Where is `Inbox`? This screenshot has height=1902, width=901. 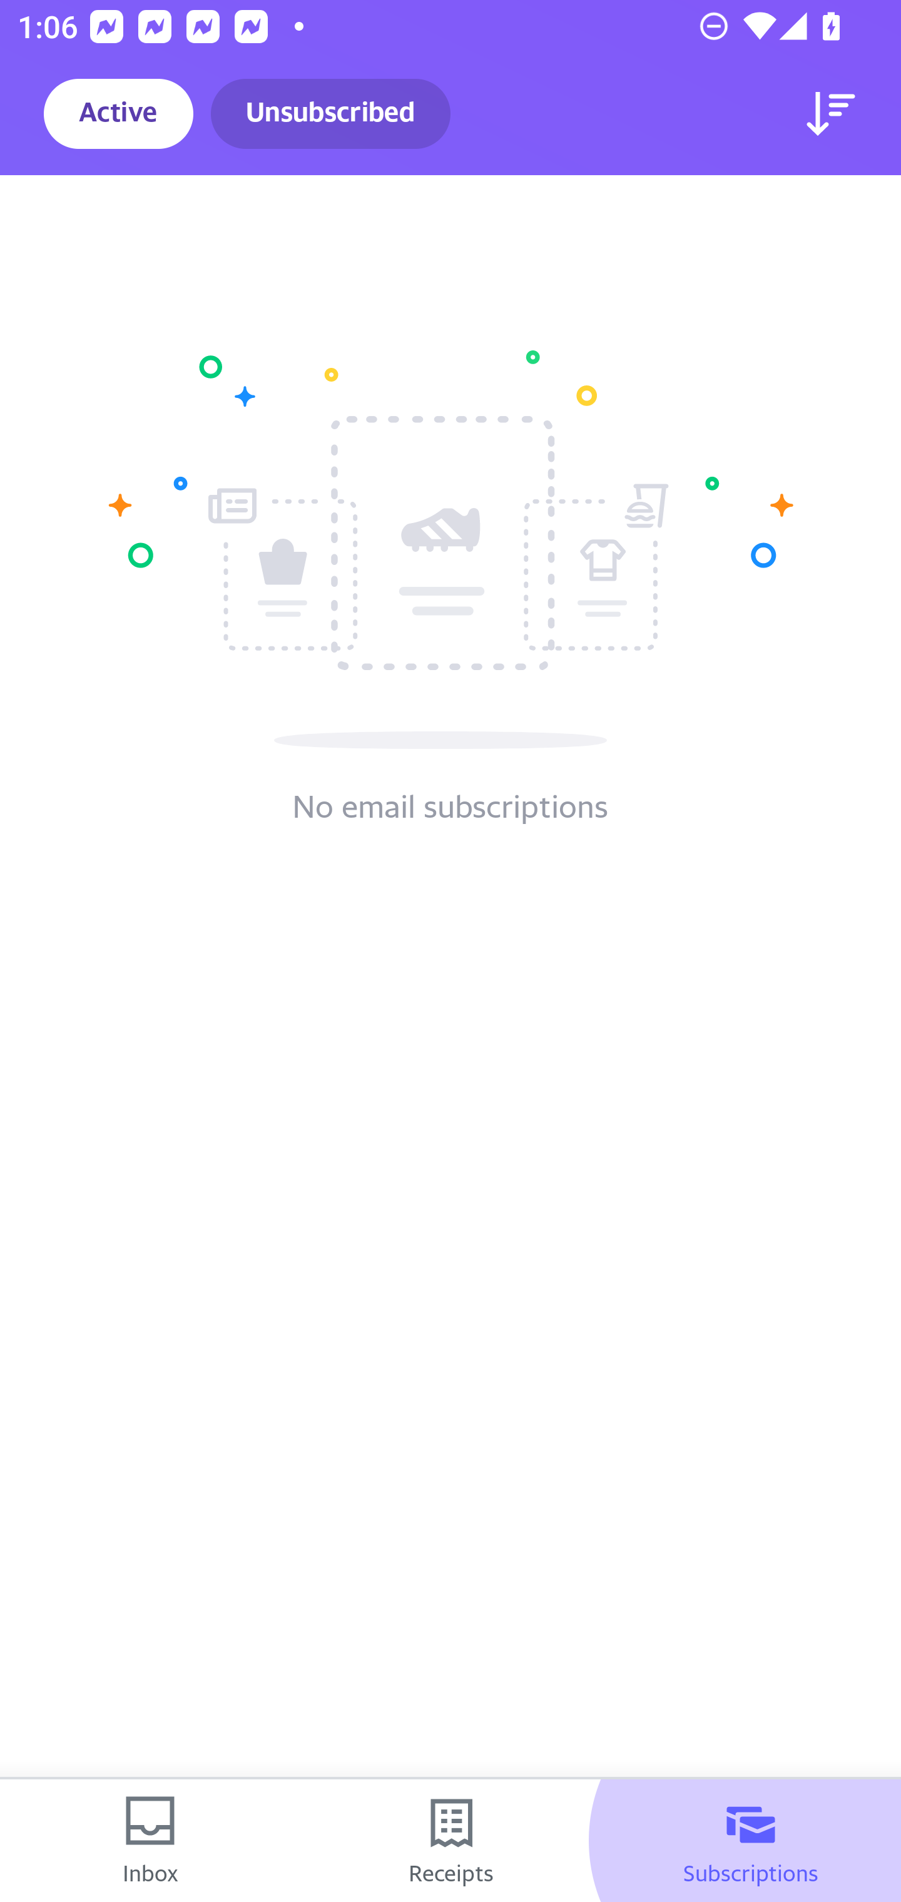
Inbox is located at coordinates (150, 1841).